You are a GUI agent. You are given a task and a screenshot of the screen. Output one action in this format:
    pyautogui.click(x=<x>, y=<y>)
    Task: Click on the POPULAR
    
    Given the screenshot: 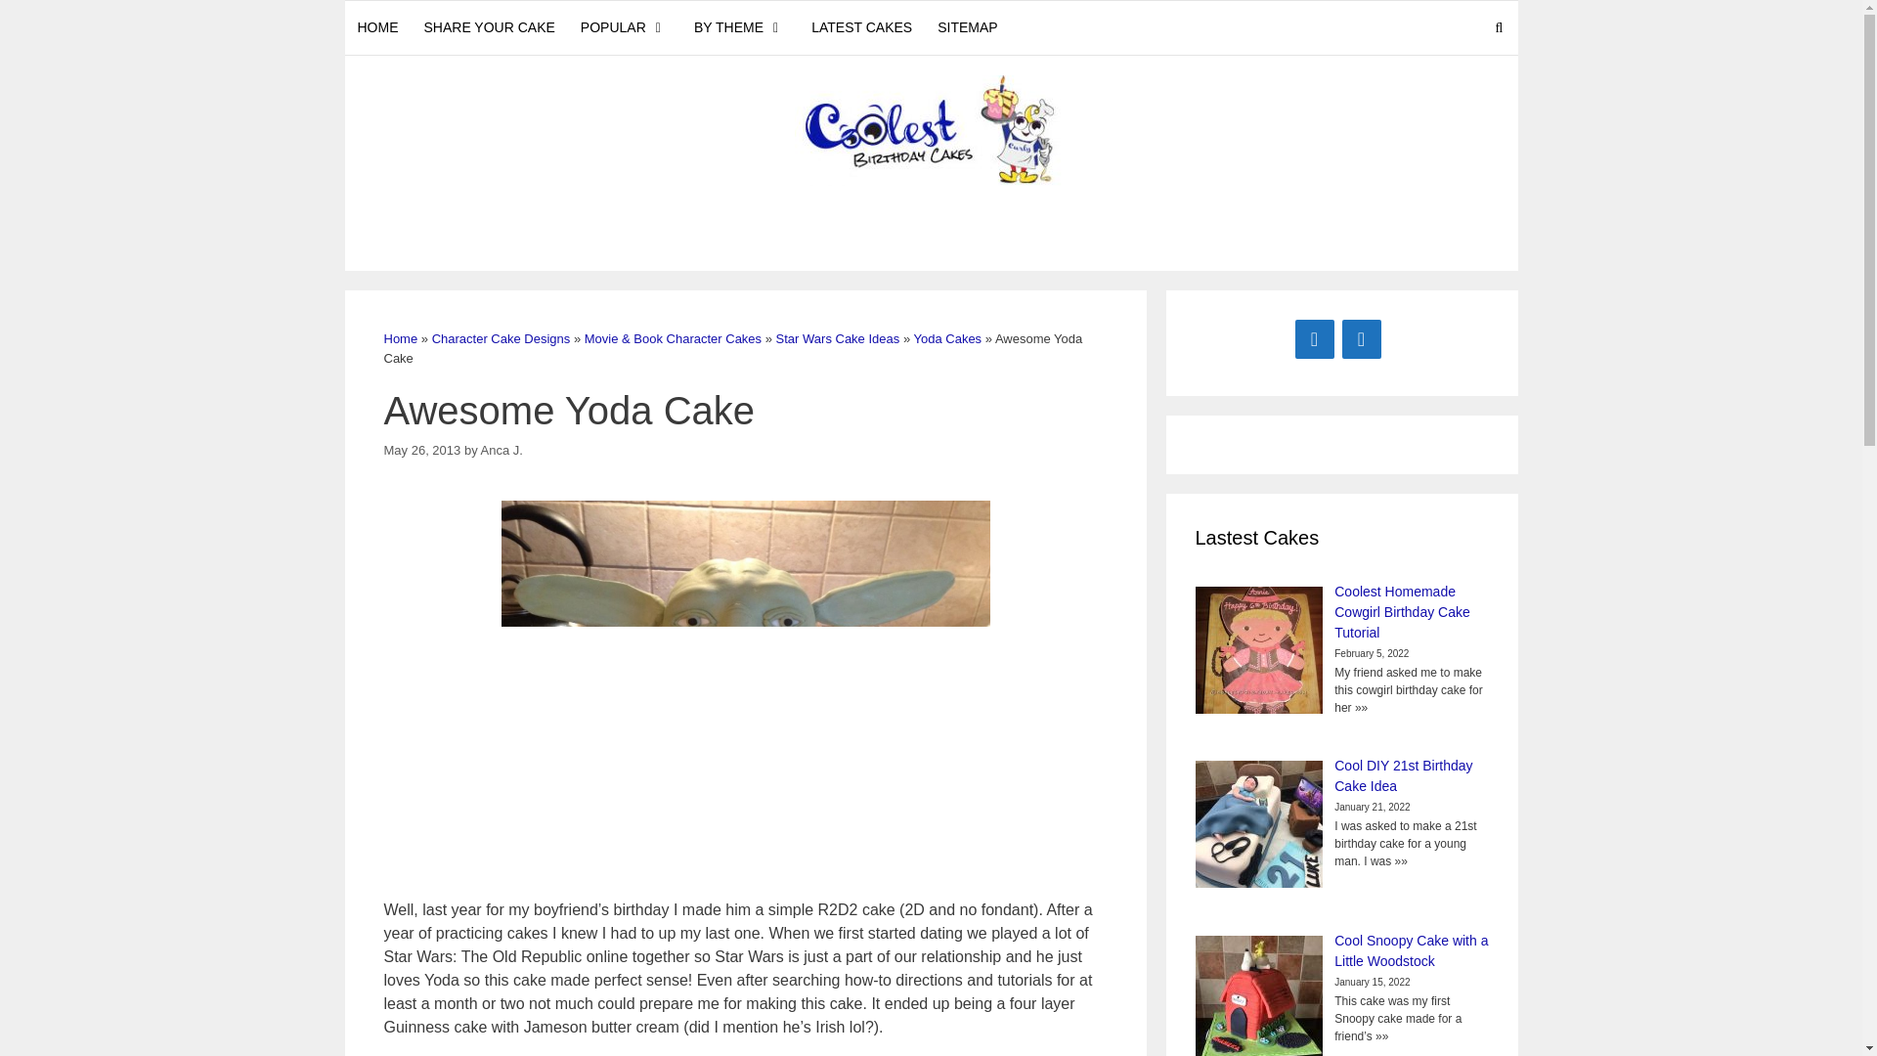 What is the action you would take?
    pyautogui.click(x=624, y=27)
    